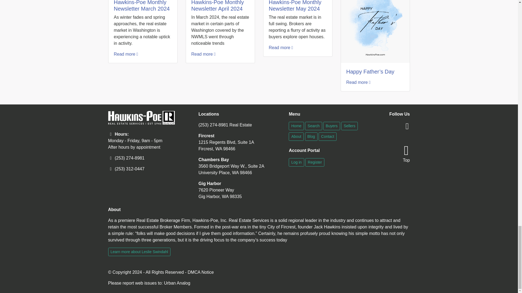  Describe the element at coordinates (296, 126) in the screenshot. I see `Home` at that location.